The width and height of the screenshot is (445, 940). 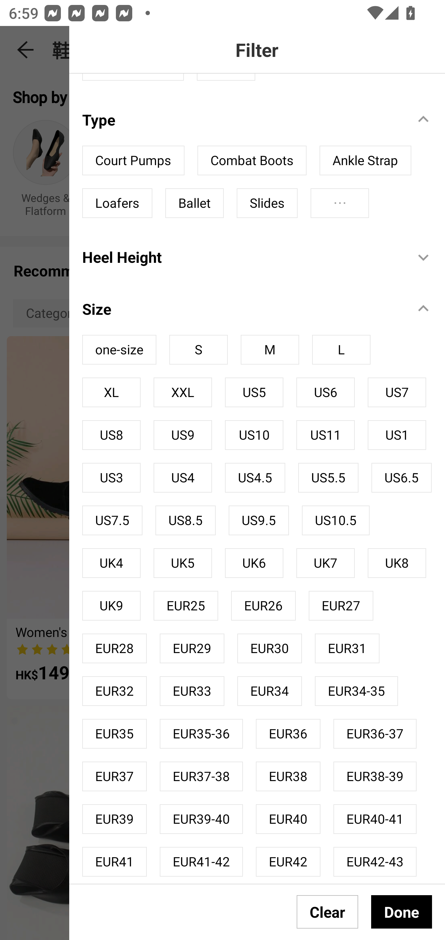 I want to click on Ankle Strap, so click(x=365, y=161).